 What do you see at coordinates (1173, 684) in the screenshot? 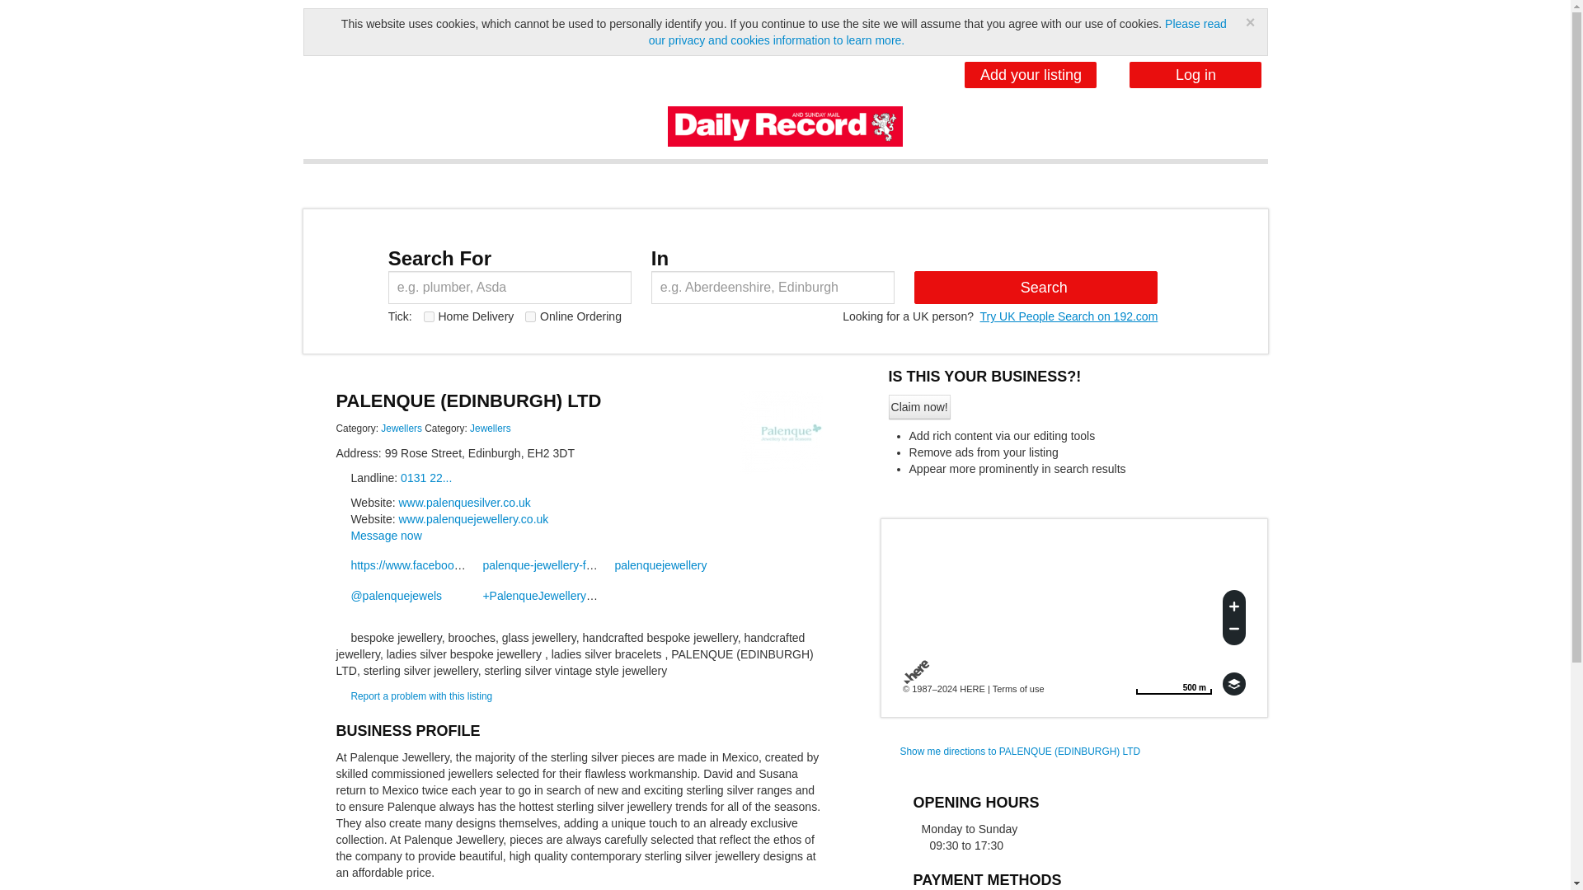
I see `Add your listing` at bounding box center [1173, 684].